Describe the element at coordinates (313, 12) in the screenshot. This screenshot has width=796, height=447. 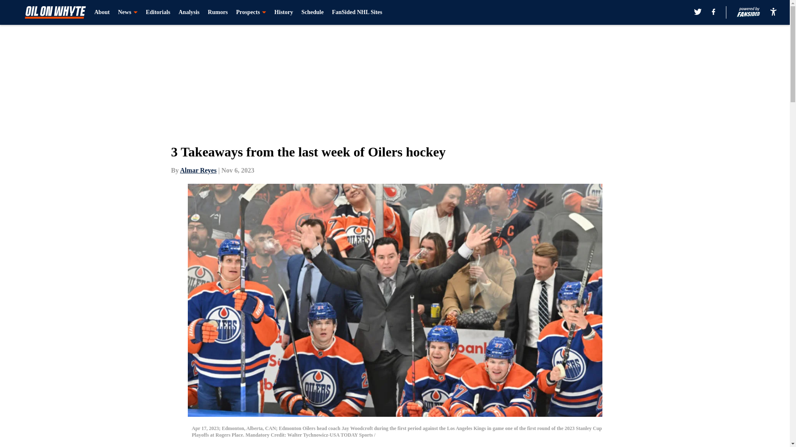
I see `Schedule` at that location.